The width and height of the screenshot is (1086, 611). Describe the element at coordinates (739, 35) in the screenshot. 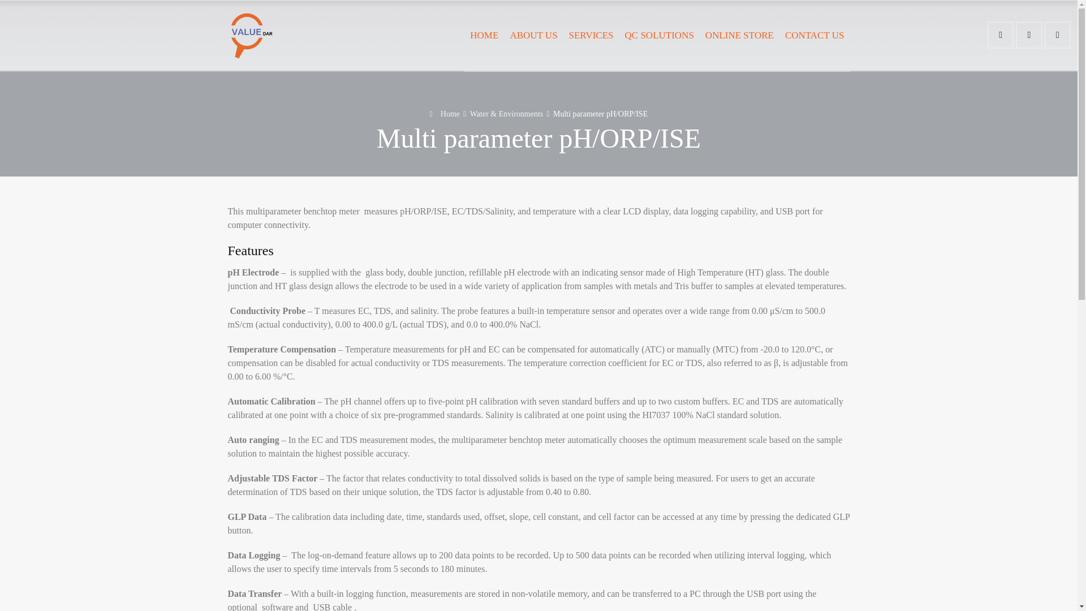

I see `ONLINE STORE` at that location.